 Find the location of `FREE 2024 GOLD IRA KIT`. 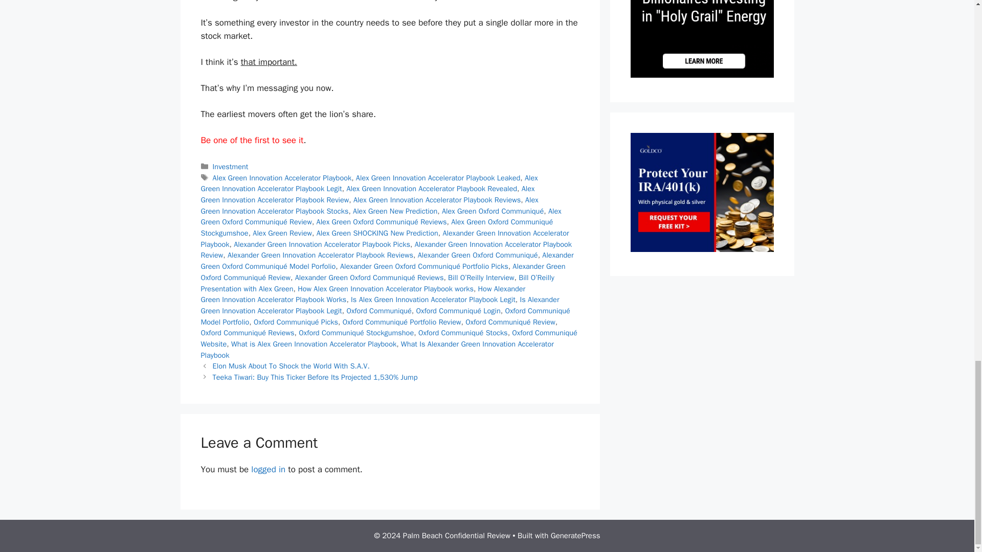

FREE 2024 GOLD IRA KIT is located at coordinates (702, 249).